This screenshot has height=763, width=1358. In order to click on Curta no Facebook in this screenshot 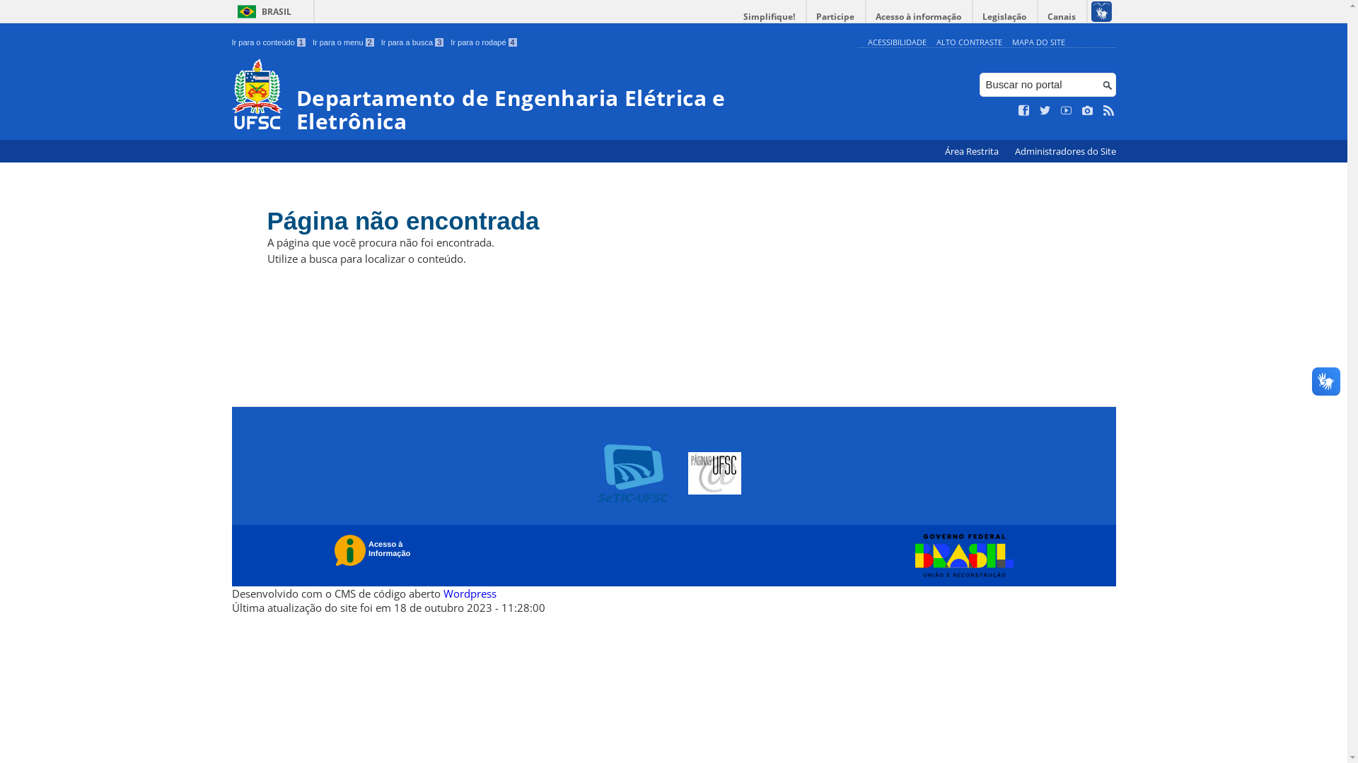, I will do `click(1024, 111)`.